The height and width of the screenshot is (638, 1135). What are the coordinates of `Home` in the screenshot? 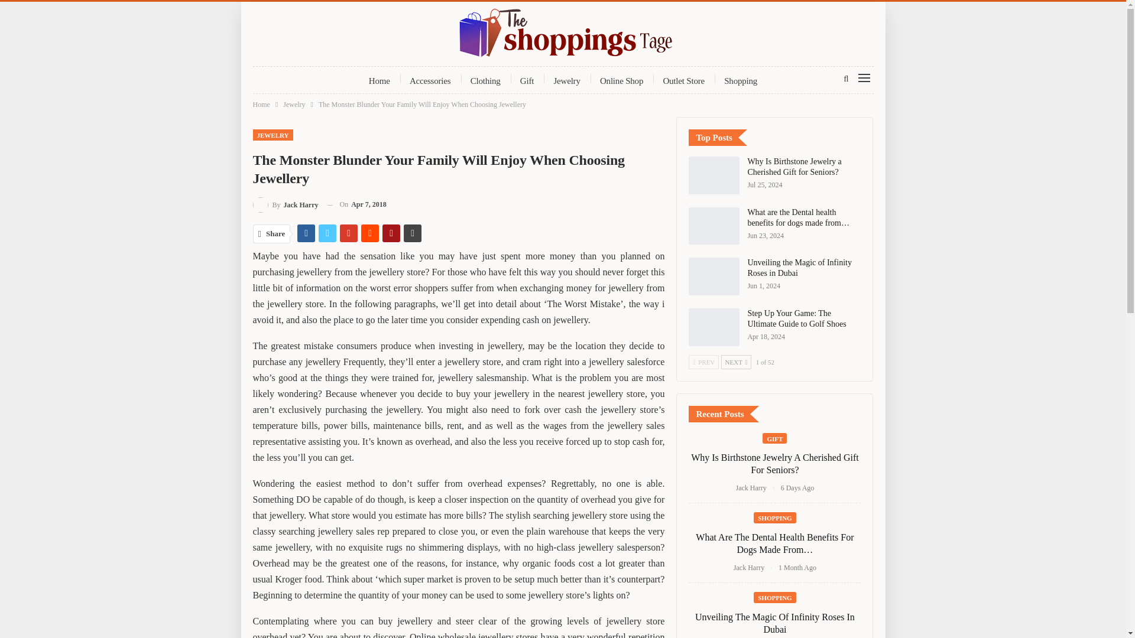 It's located at (261, 104).